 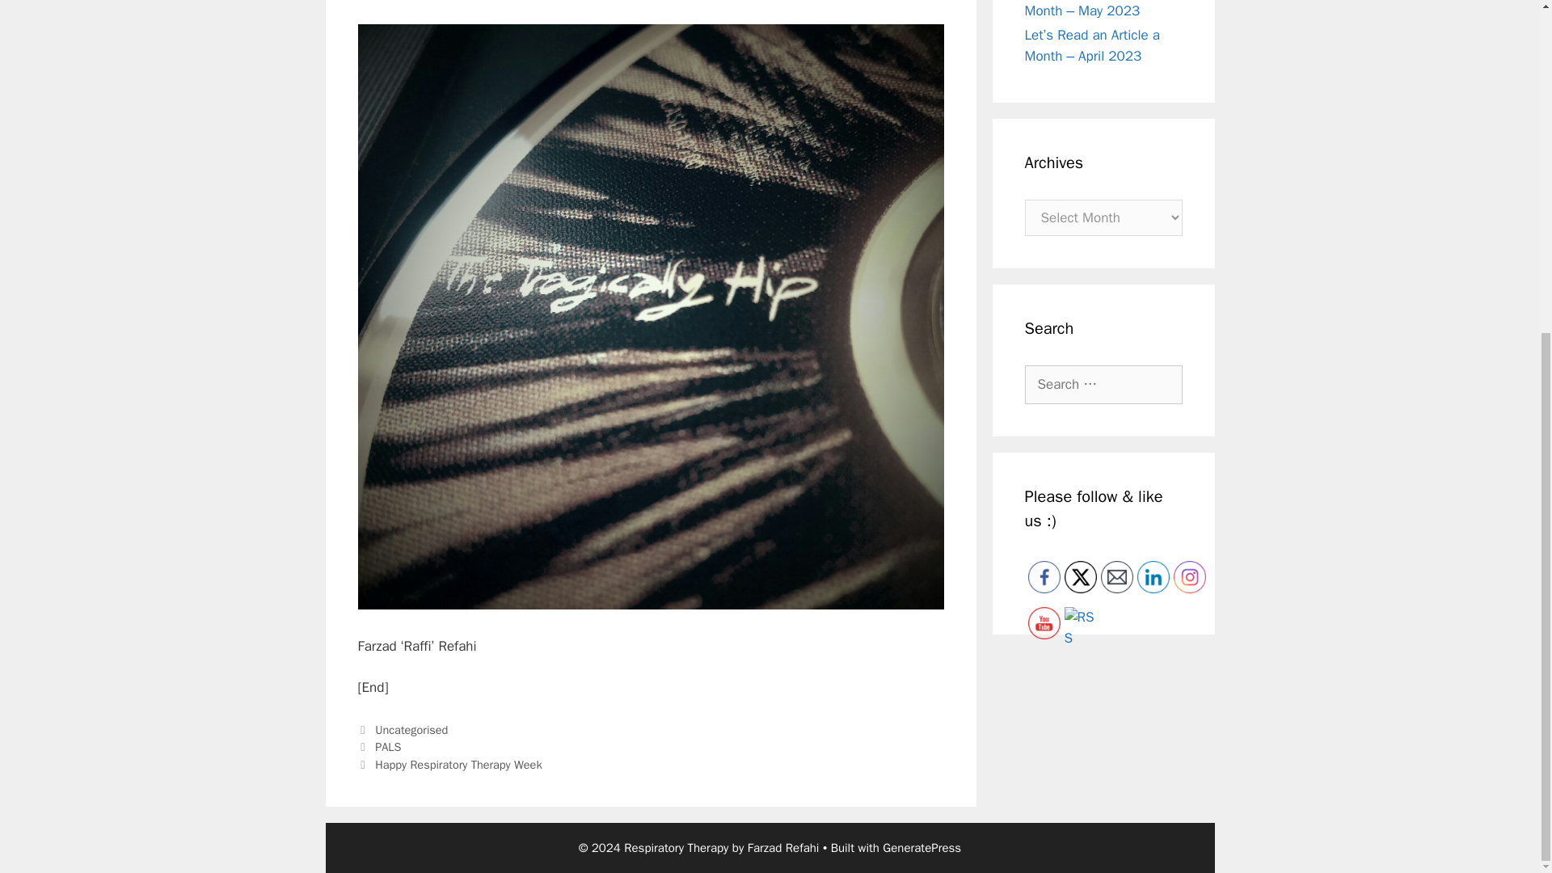 What do you see at coordinates (1152, 576) in the screenshot?
I see `LinkedIn` at bounding box center [1152, 576].